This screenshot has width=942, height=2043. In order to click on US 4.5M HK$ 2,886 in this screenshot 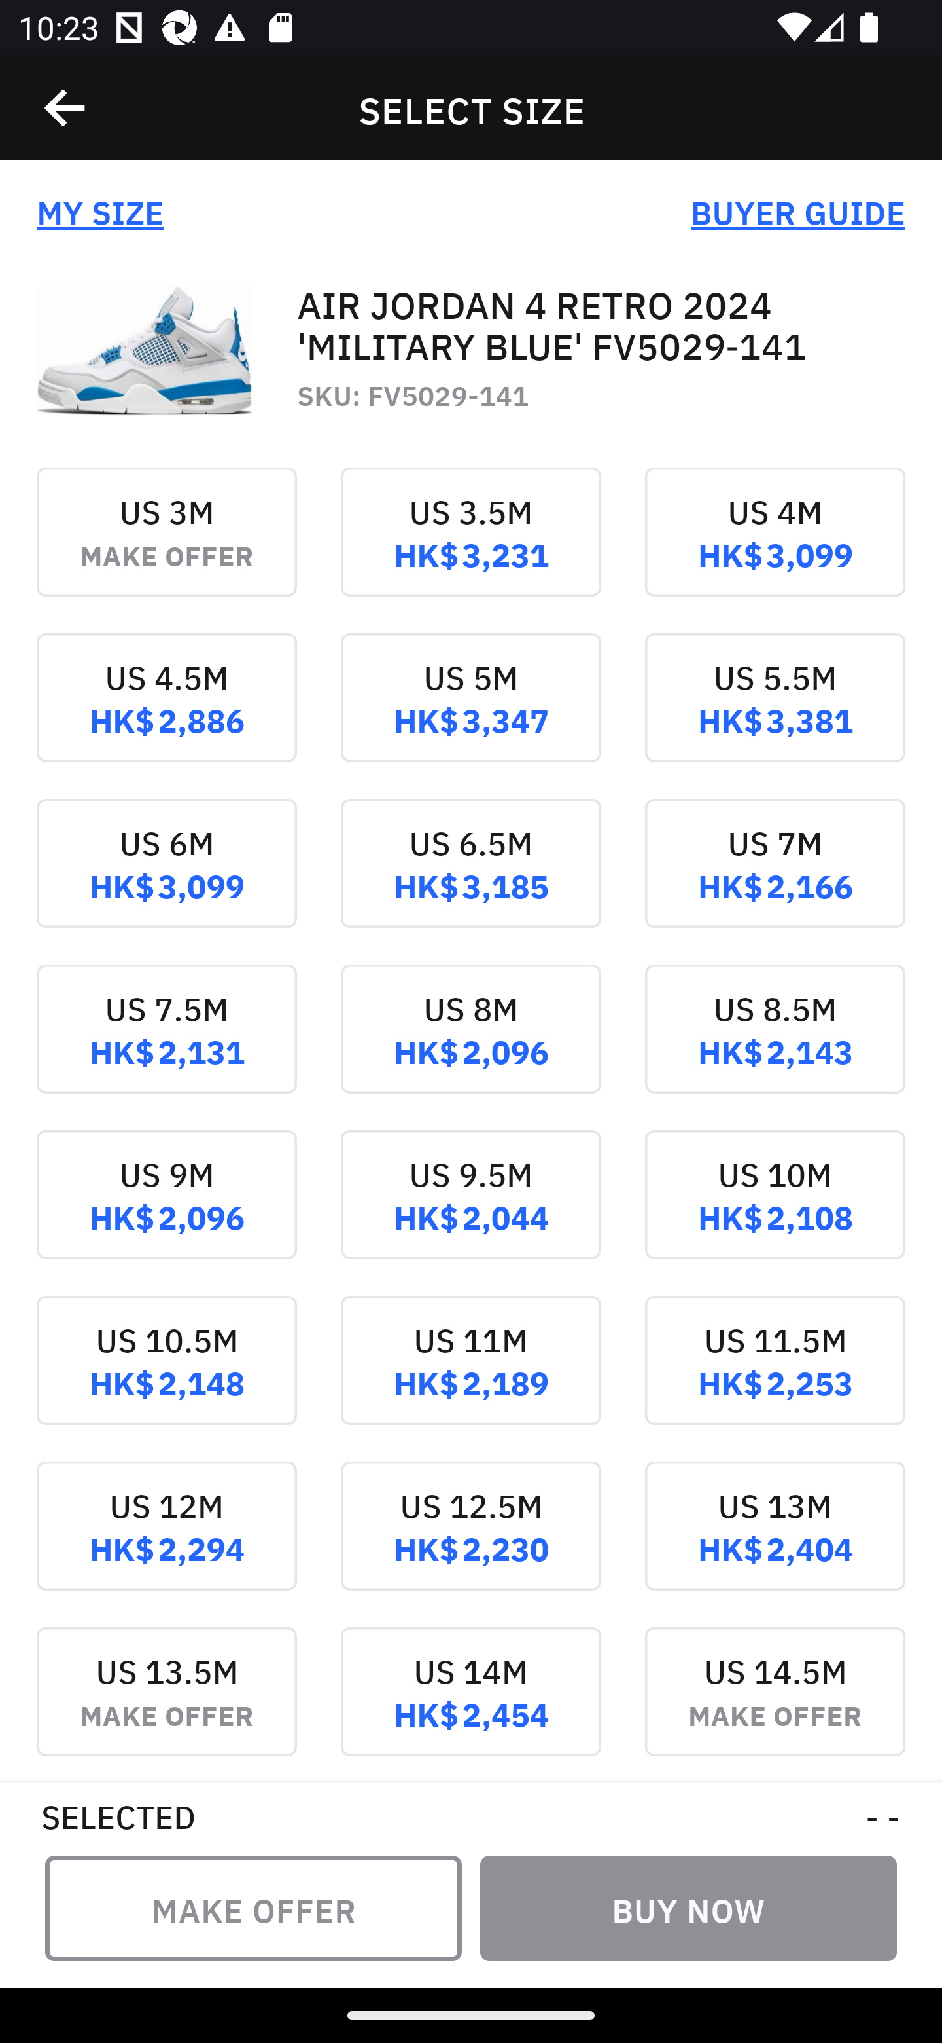, I will do `click(166, 716)`.